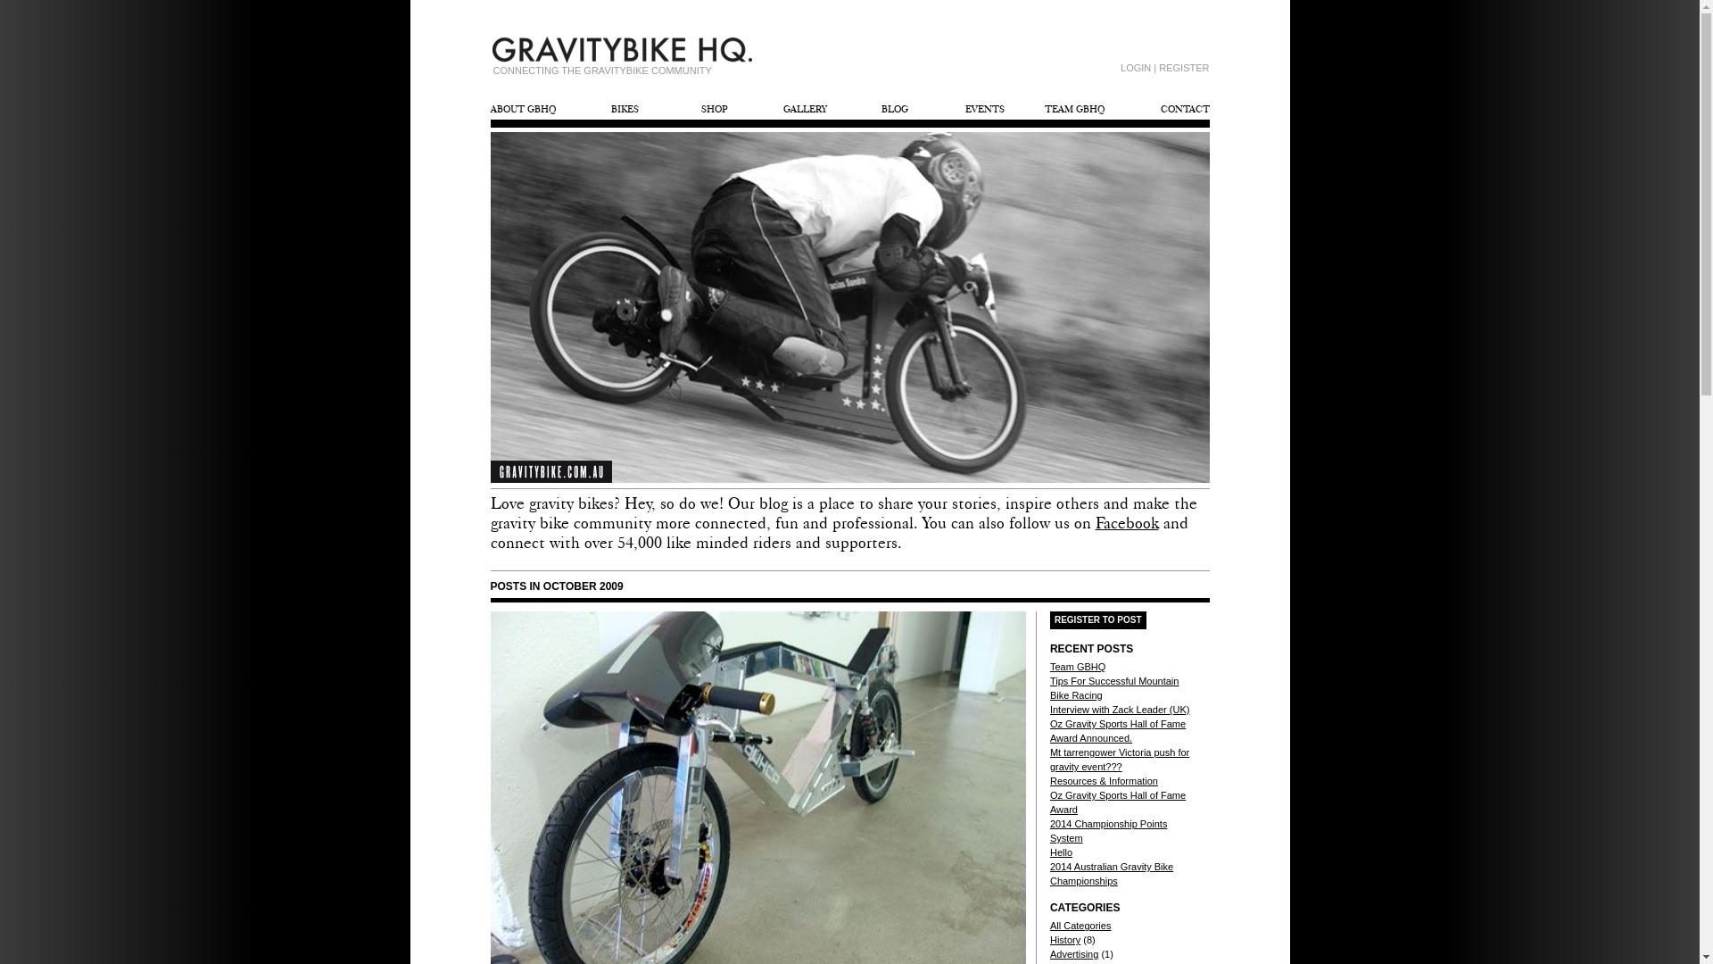  Describe the element at coordinates (1074, 109) in the screenshot. I see `TEAM GBHQ` at that location.